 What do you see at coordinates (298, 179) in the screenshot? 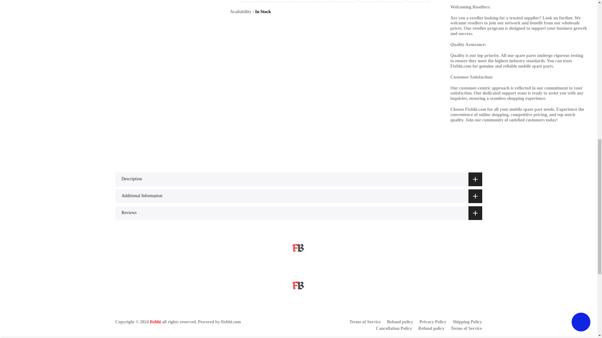
I see `Description` at bounding box center [298, 179].